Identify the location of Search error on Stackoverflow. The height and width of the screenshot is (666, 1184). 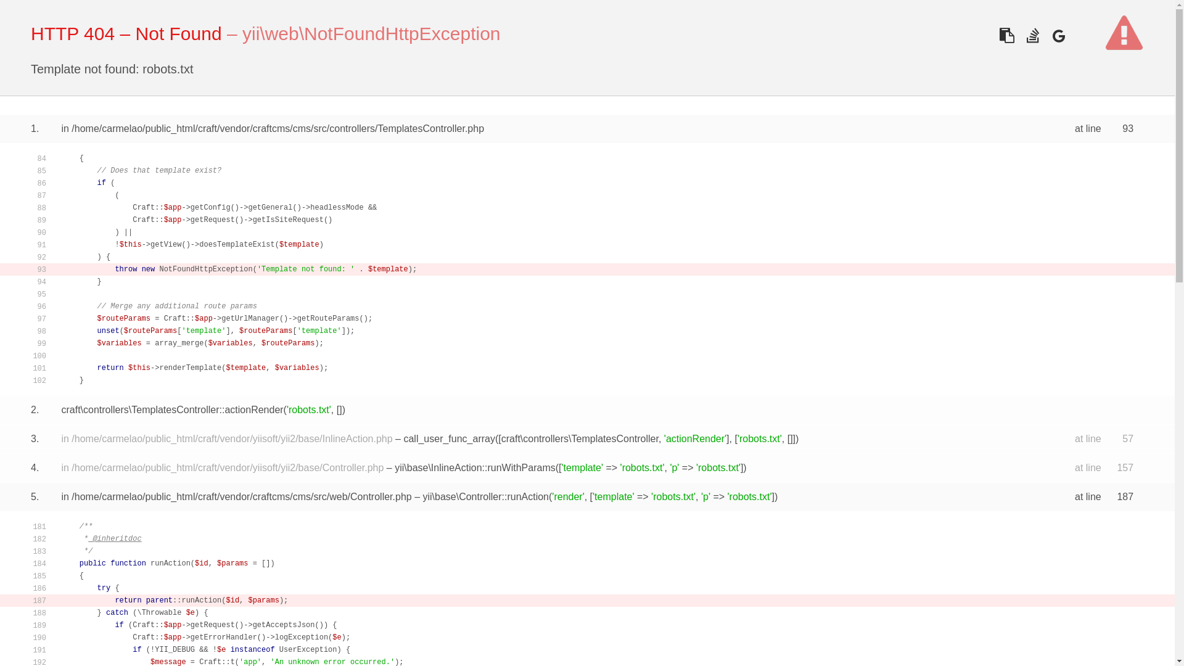
(1032, 36).